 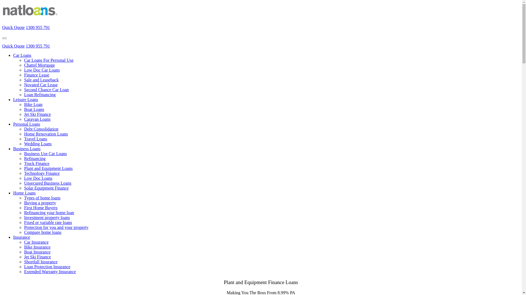 What do you see at coordinates (37, 252) in the screenshot?
I see `Boat Insurance` at bounding box center [37, 252].